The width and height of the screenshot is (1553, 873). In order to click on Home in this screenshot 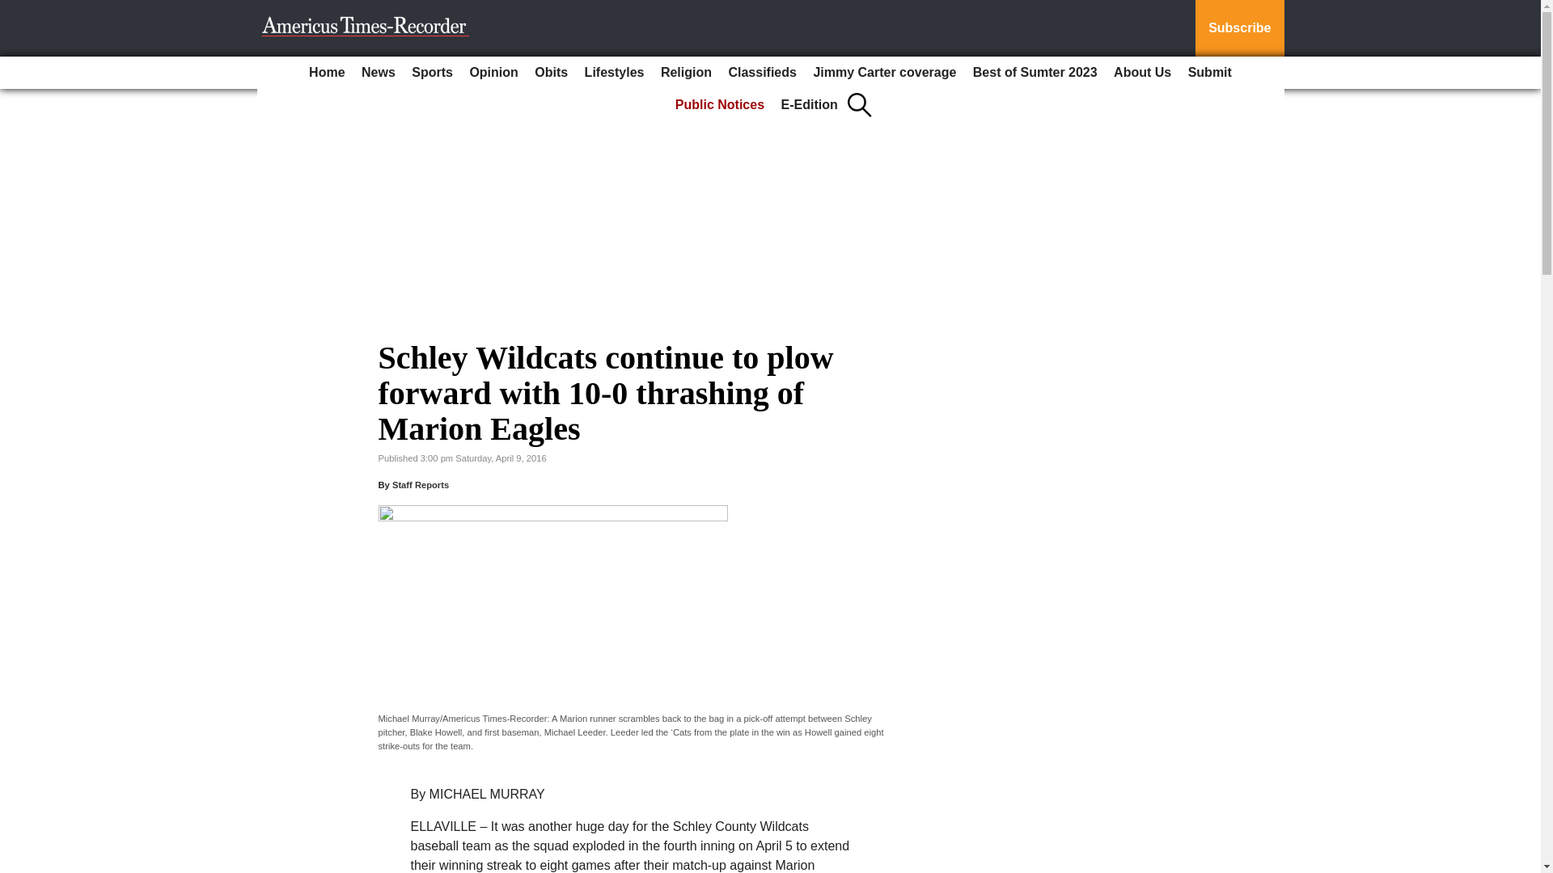, I will do `click(327, 73)`.